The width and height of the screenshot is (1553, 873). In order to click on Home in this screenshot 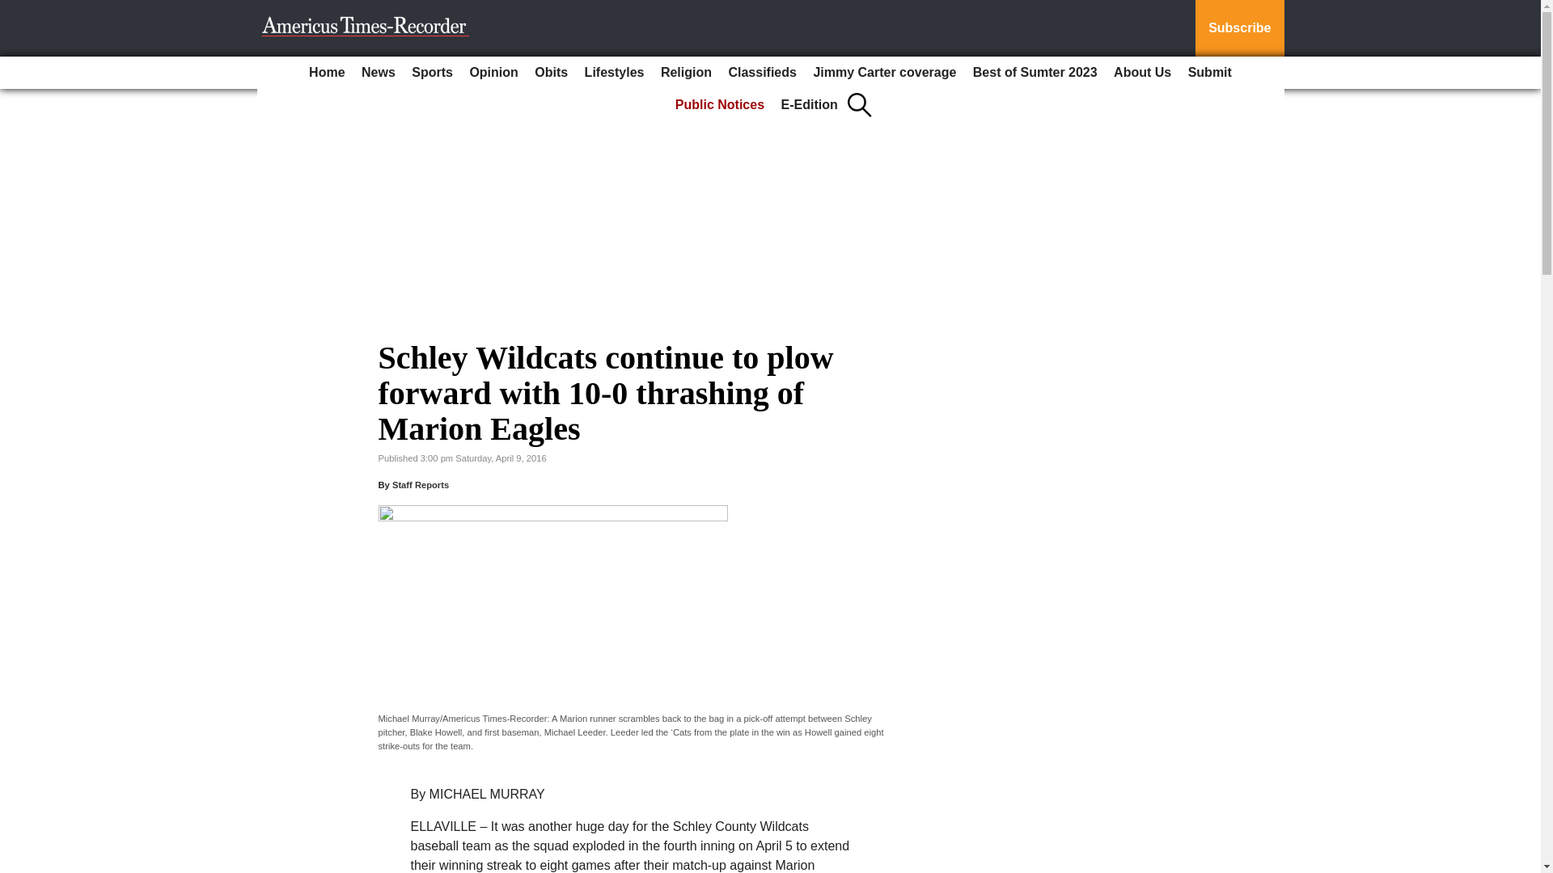, I will do `click(327, 73)`.